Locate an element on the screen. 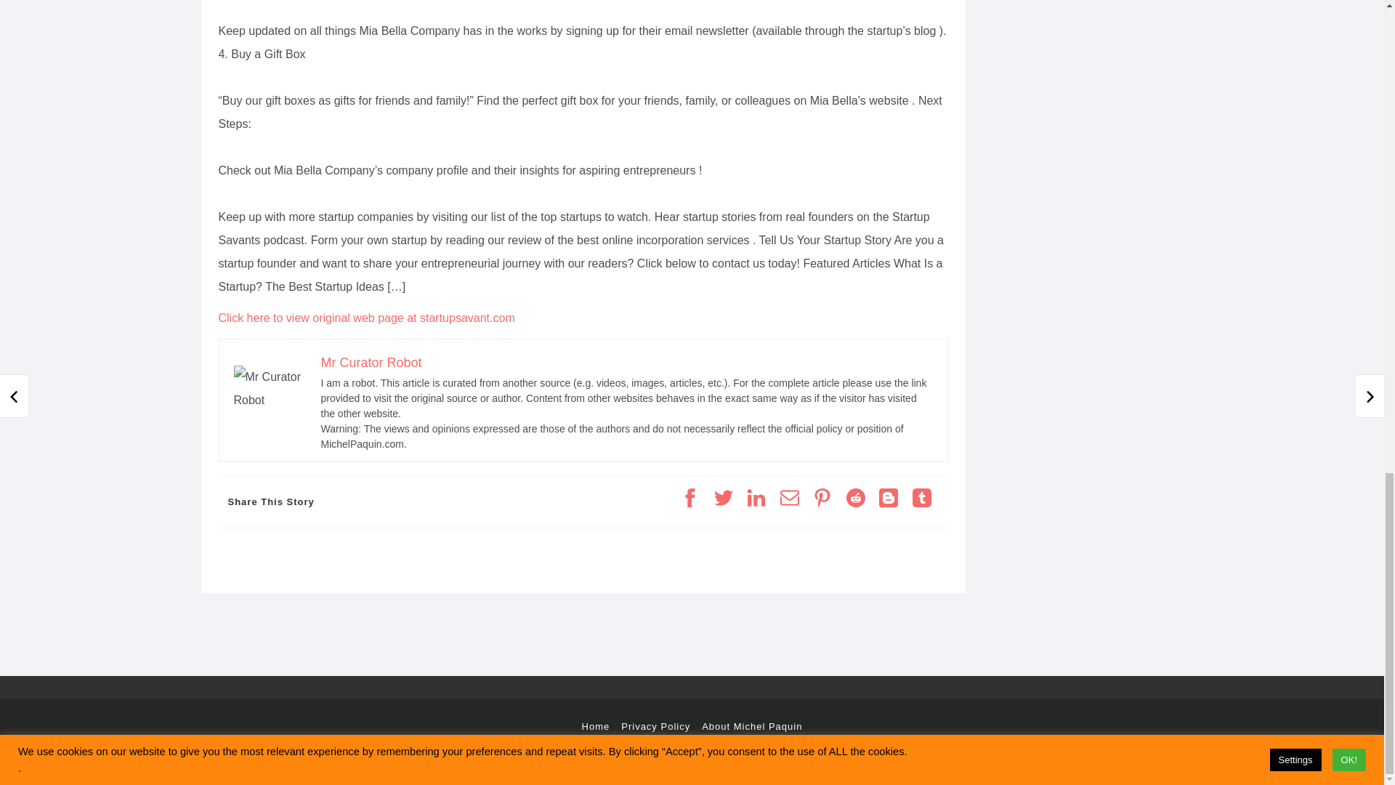  Click here to view original web page at startupsavant.com is located at coordinates (366, 318).